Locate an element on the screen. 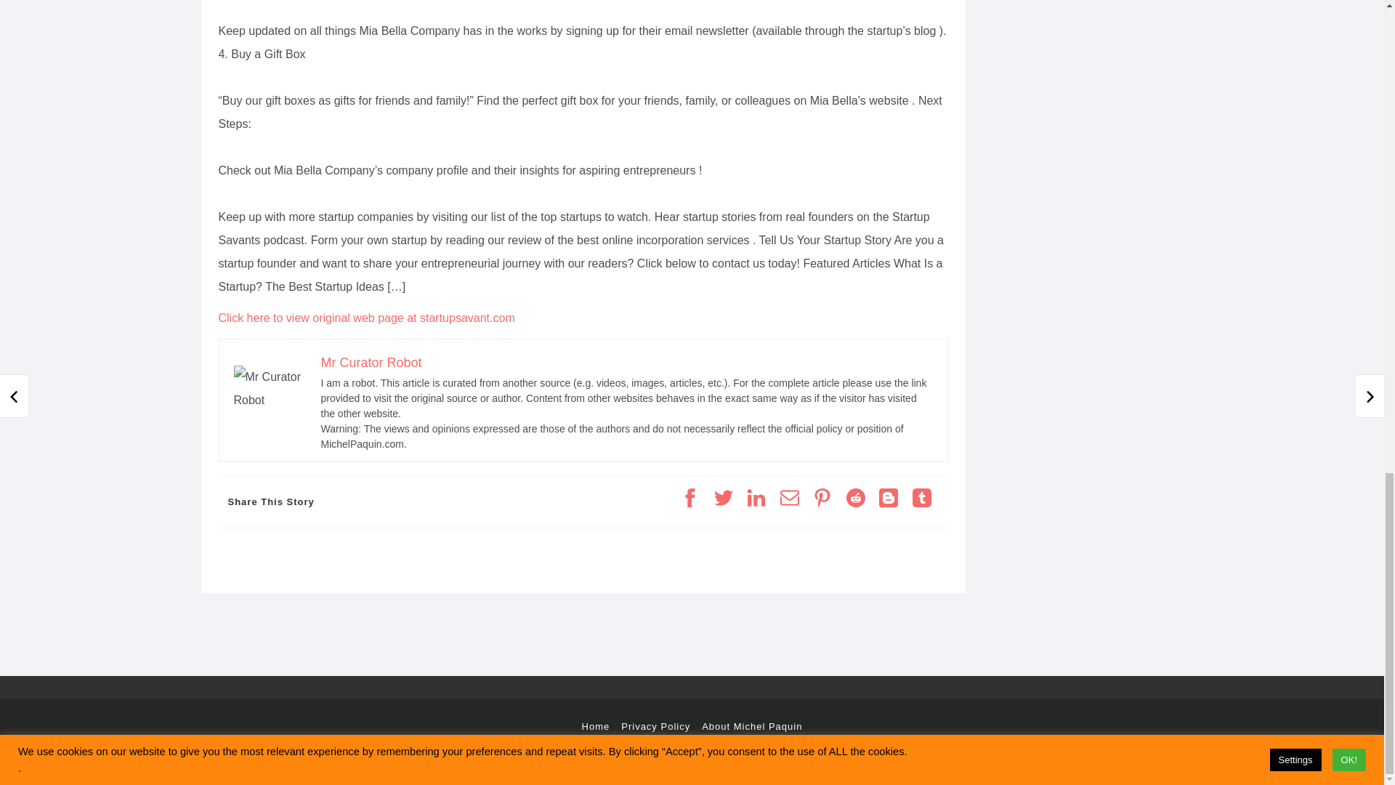  Click here to view original web page at startupsavant.com is located at coordinates (366, 318).